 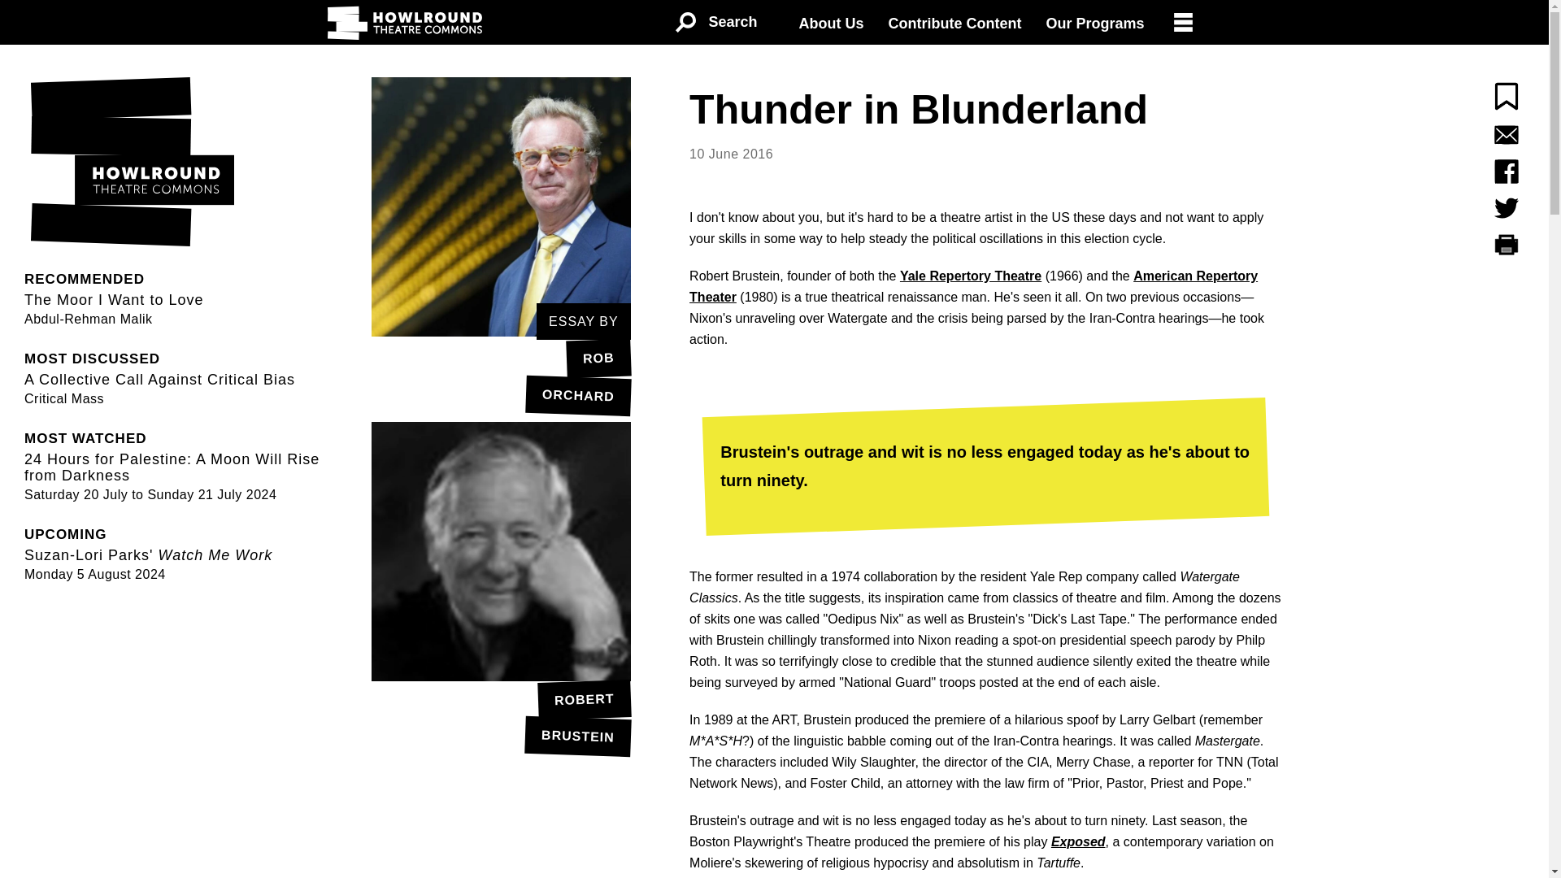 What do you see at coordinates (501, 376) in the screenshot?
I see `American Repertory Theater` at bounding box center [501, 376].